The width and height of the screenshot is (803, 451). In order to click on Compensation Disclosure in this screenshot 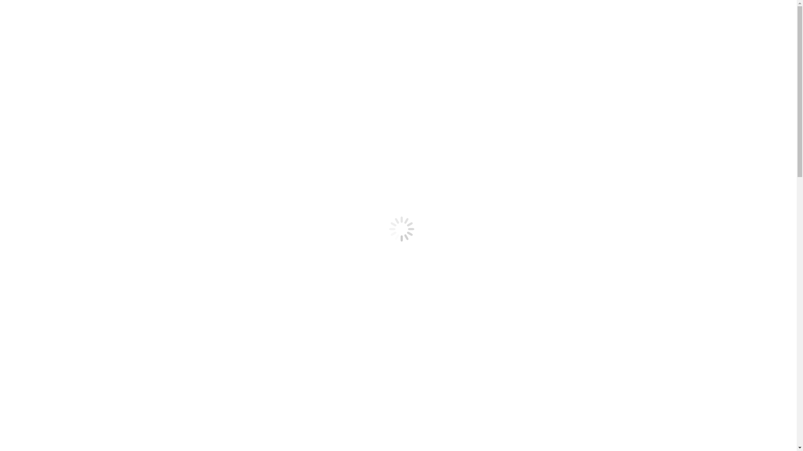, I will do `click(71, 239)`.